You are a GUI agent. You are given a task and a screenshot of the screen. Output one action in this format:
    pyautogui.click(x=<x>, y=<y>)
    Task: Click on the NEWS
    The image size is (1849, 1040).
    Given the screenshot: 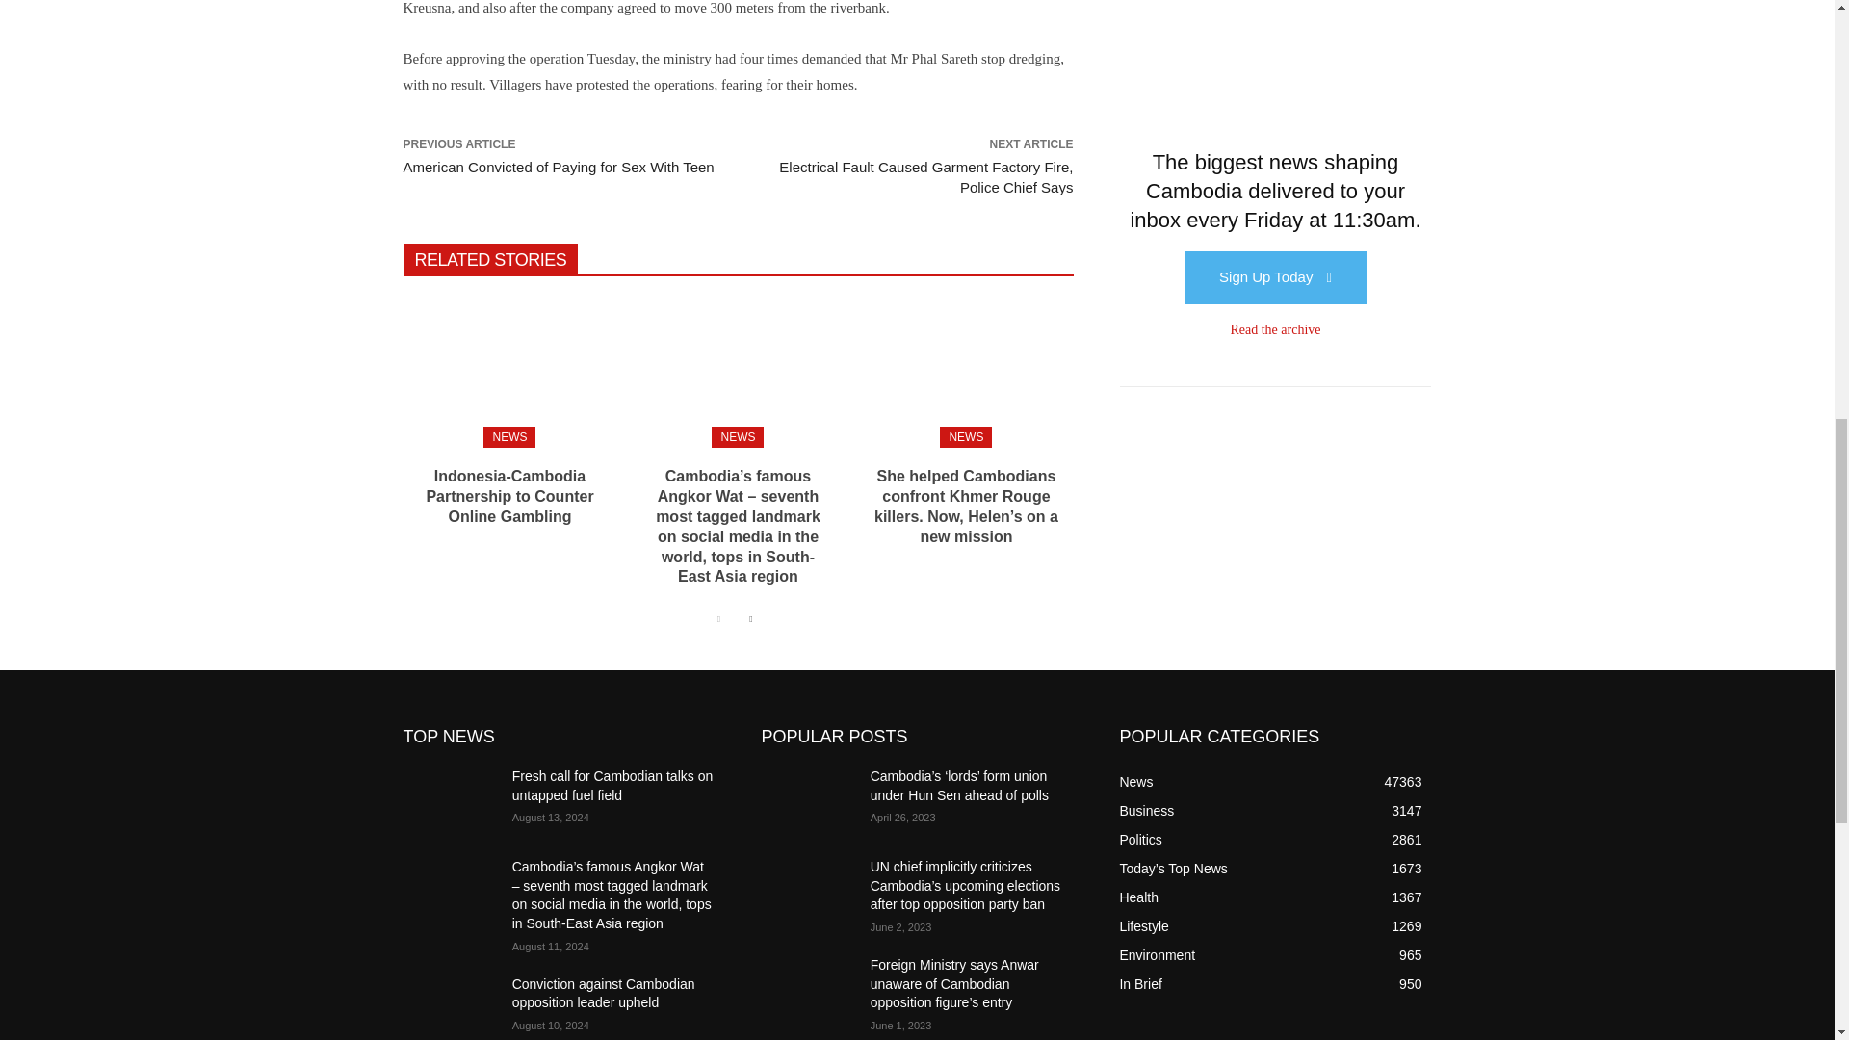 What is the action you would take?
    pyautogui.click(x=965, y=437)
    